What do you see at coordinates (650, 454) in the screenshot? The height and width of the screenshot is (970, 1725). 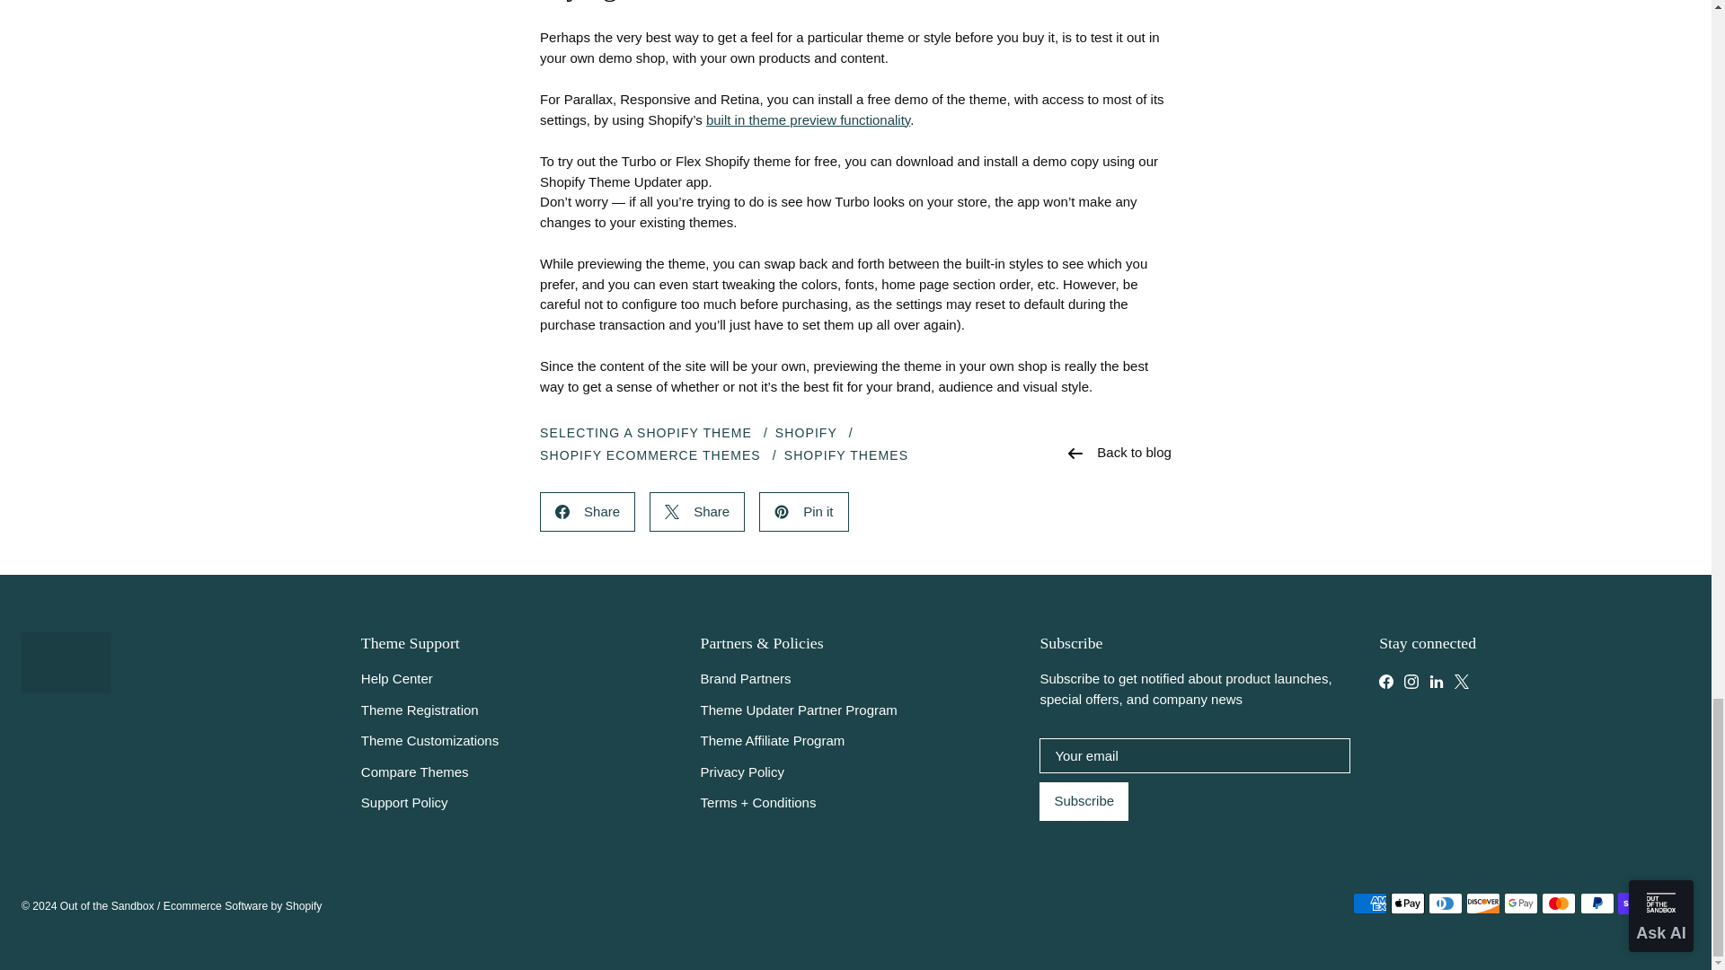 I see `Show articles tagged Shopify Ecommerce Themes` at bounding box center [650, 454].